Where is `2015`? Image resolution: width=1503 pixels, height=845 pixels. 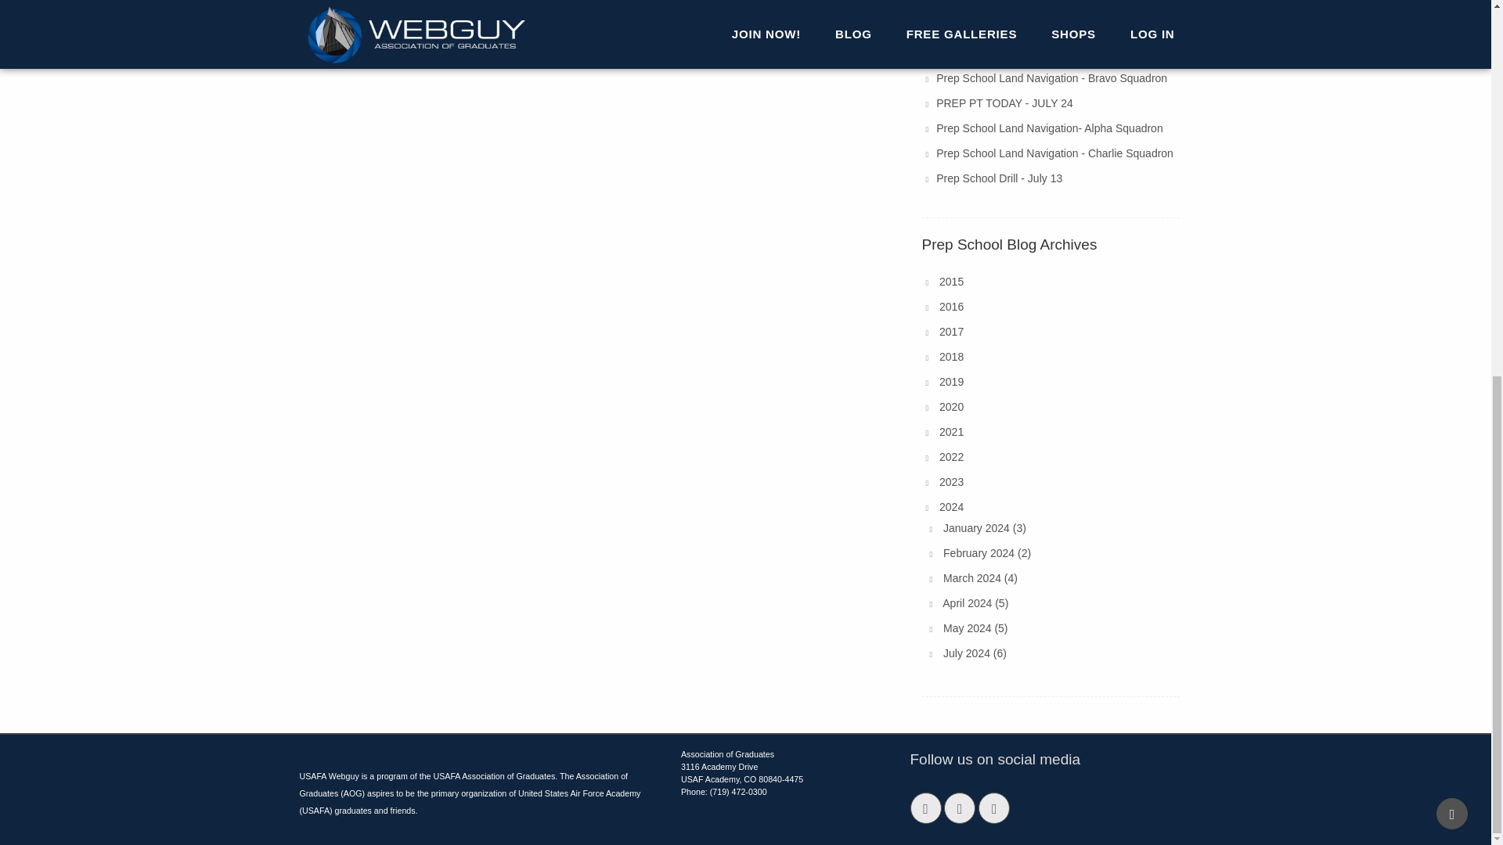 2015 is located at coordinates (951, 282).